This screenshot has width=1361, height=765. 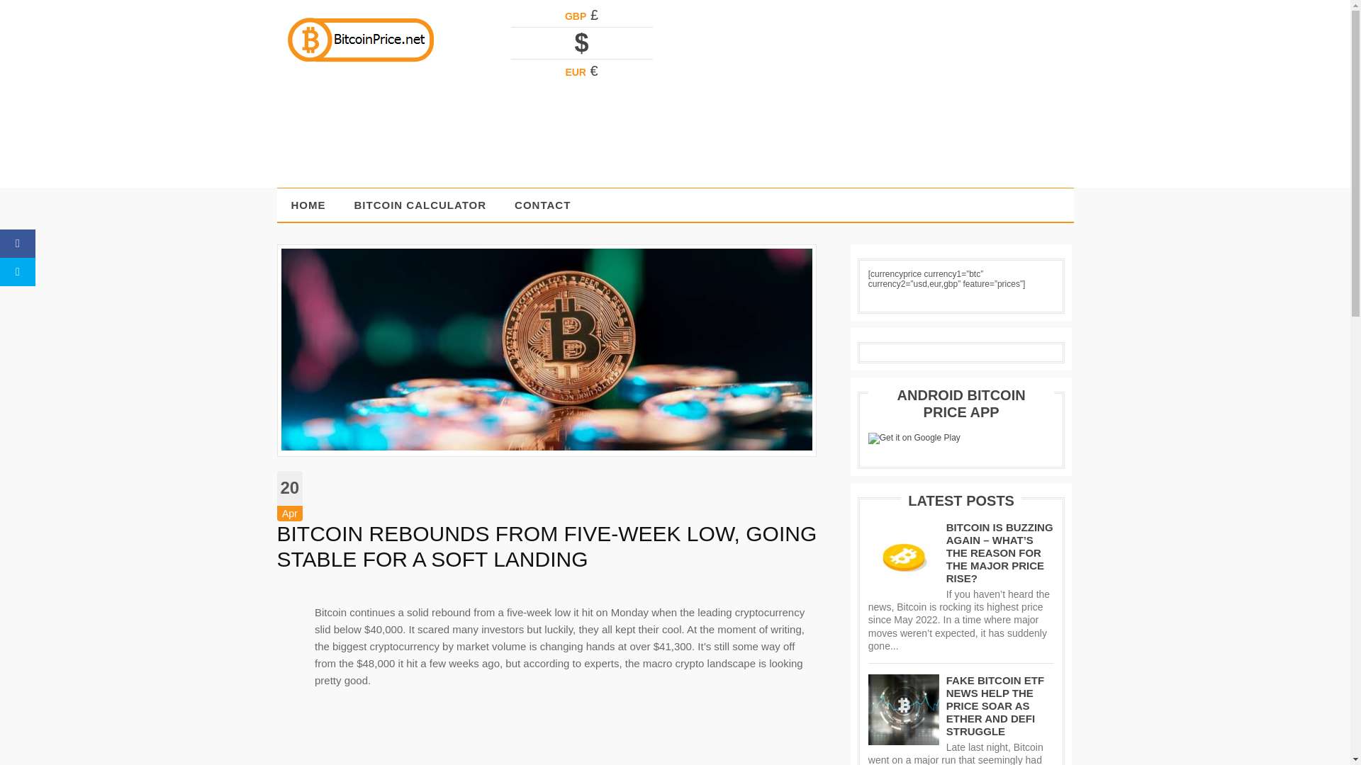 What do you see at coordinates (360, 59) in the screenshot?
I see `Bitcoin Price` at bounding box center [360, 59].